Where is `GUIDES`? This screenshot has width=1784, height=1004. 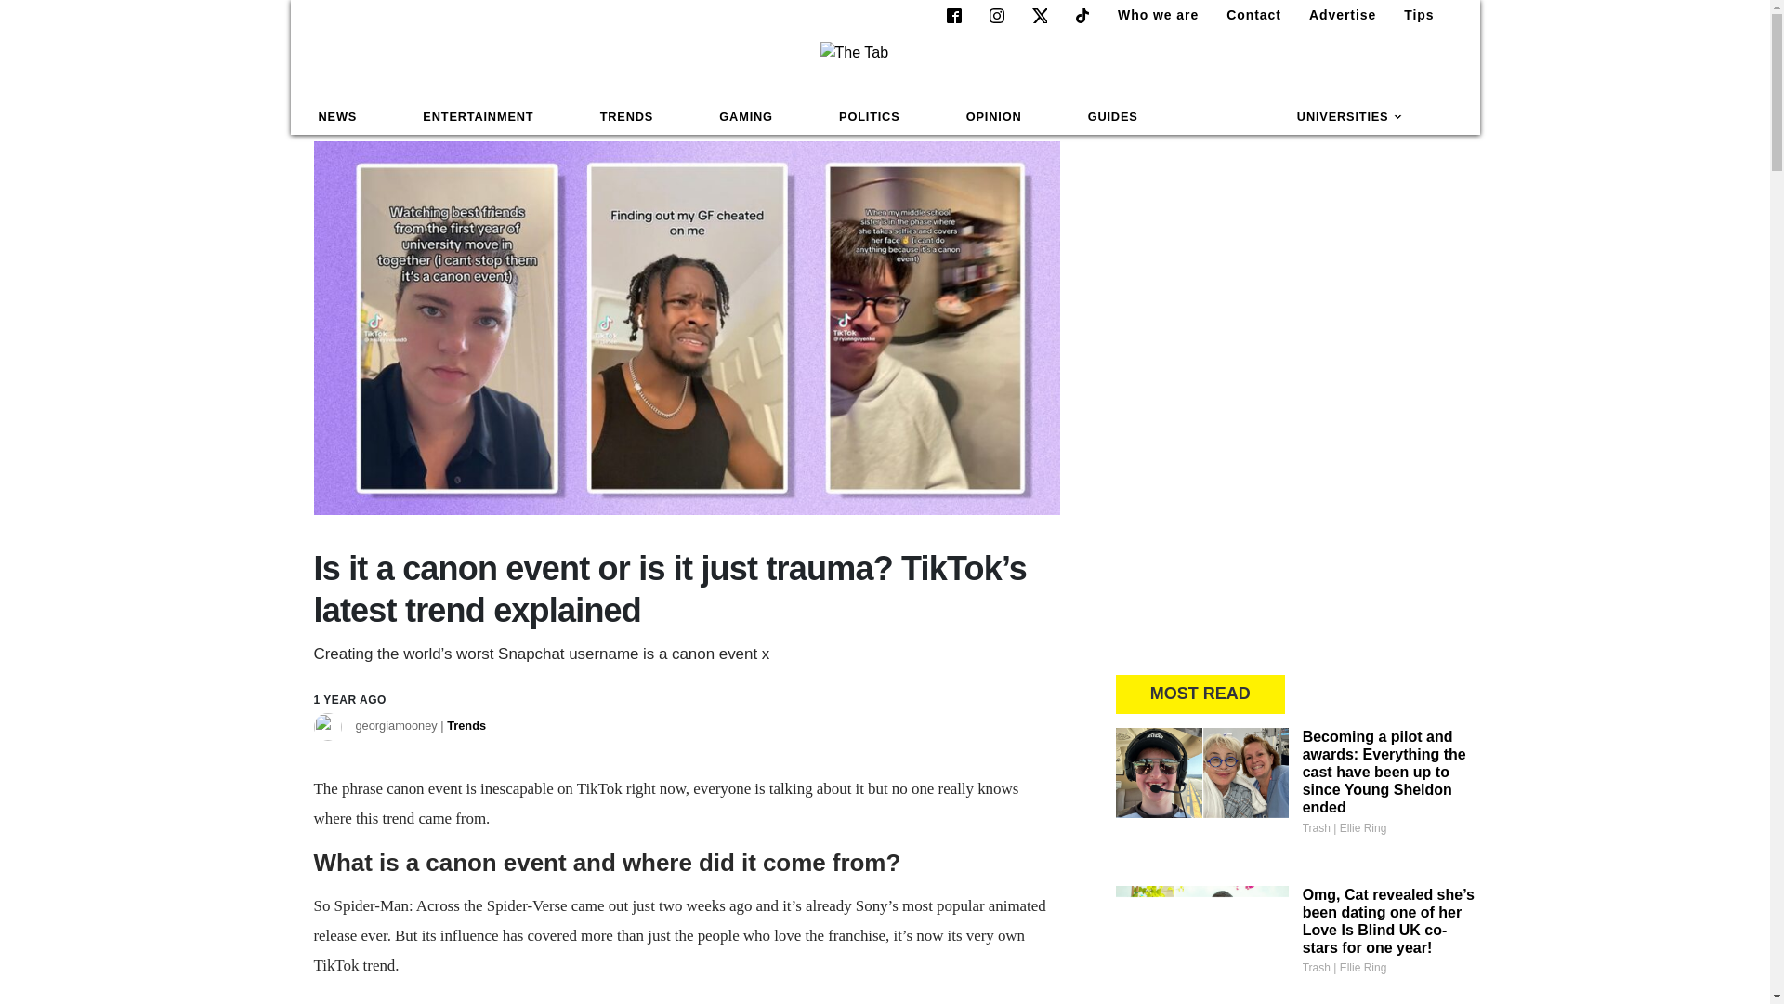
GUIDES is located at coordinates (1113, 117).